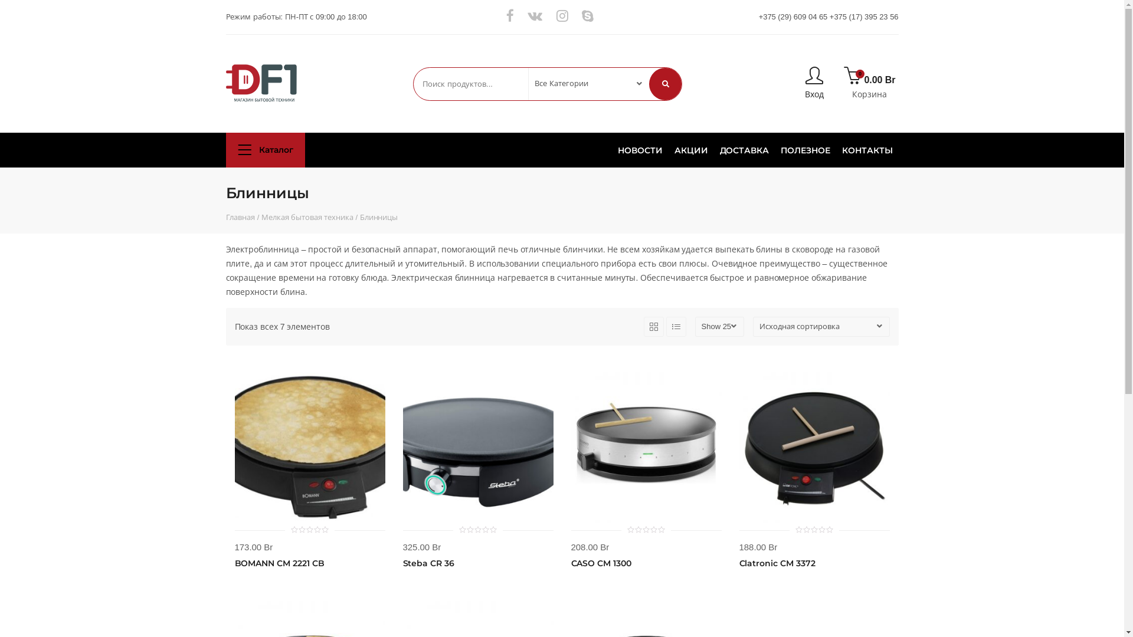 The width and height of the screenshot is (1133, 637). I want to click on No rating, so click(647, 530).